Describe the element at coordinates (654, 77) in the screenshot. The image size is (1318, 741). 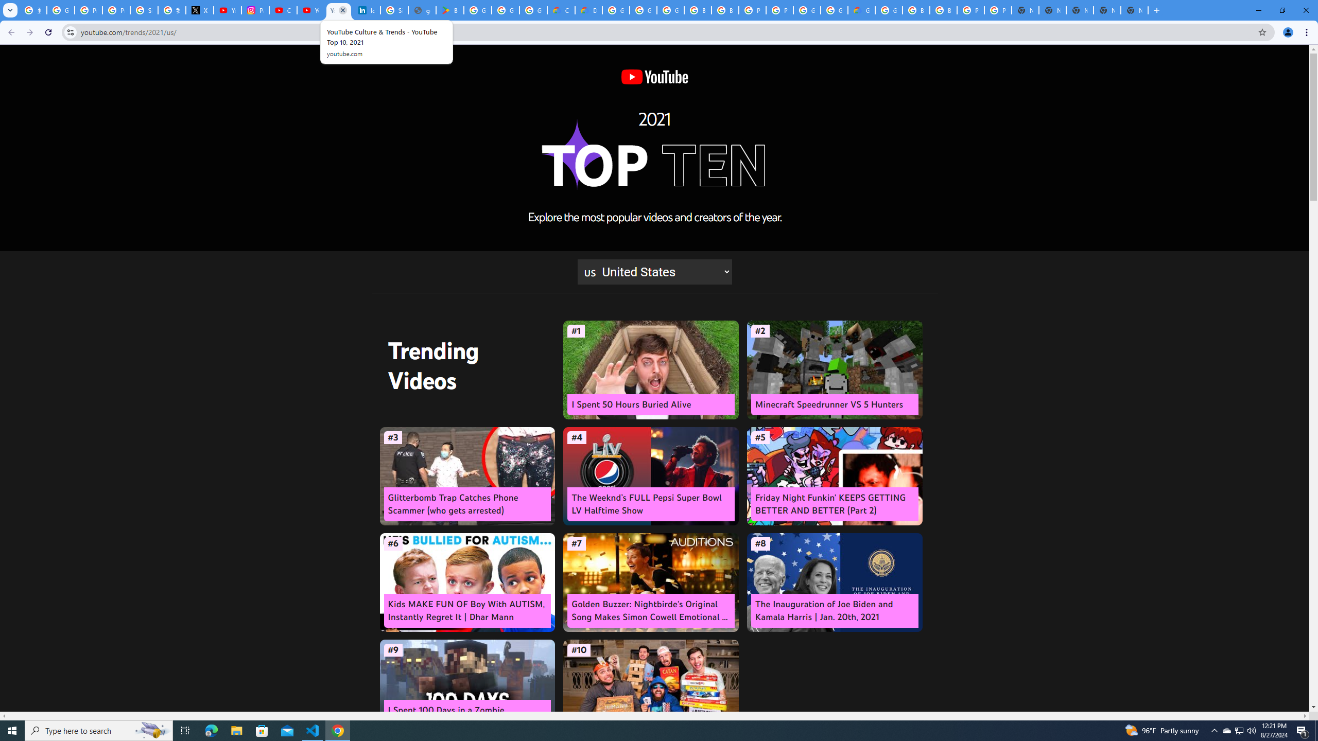
I see `YouTube logo` at that location.